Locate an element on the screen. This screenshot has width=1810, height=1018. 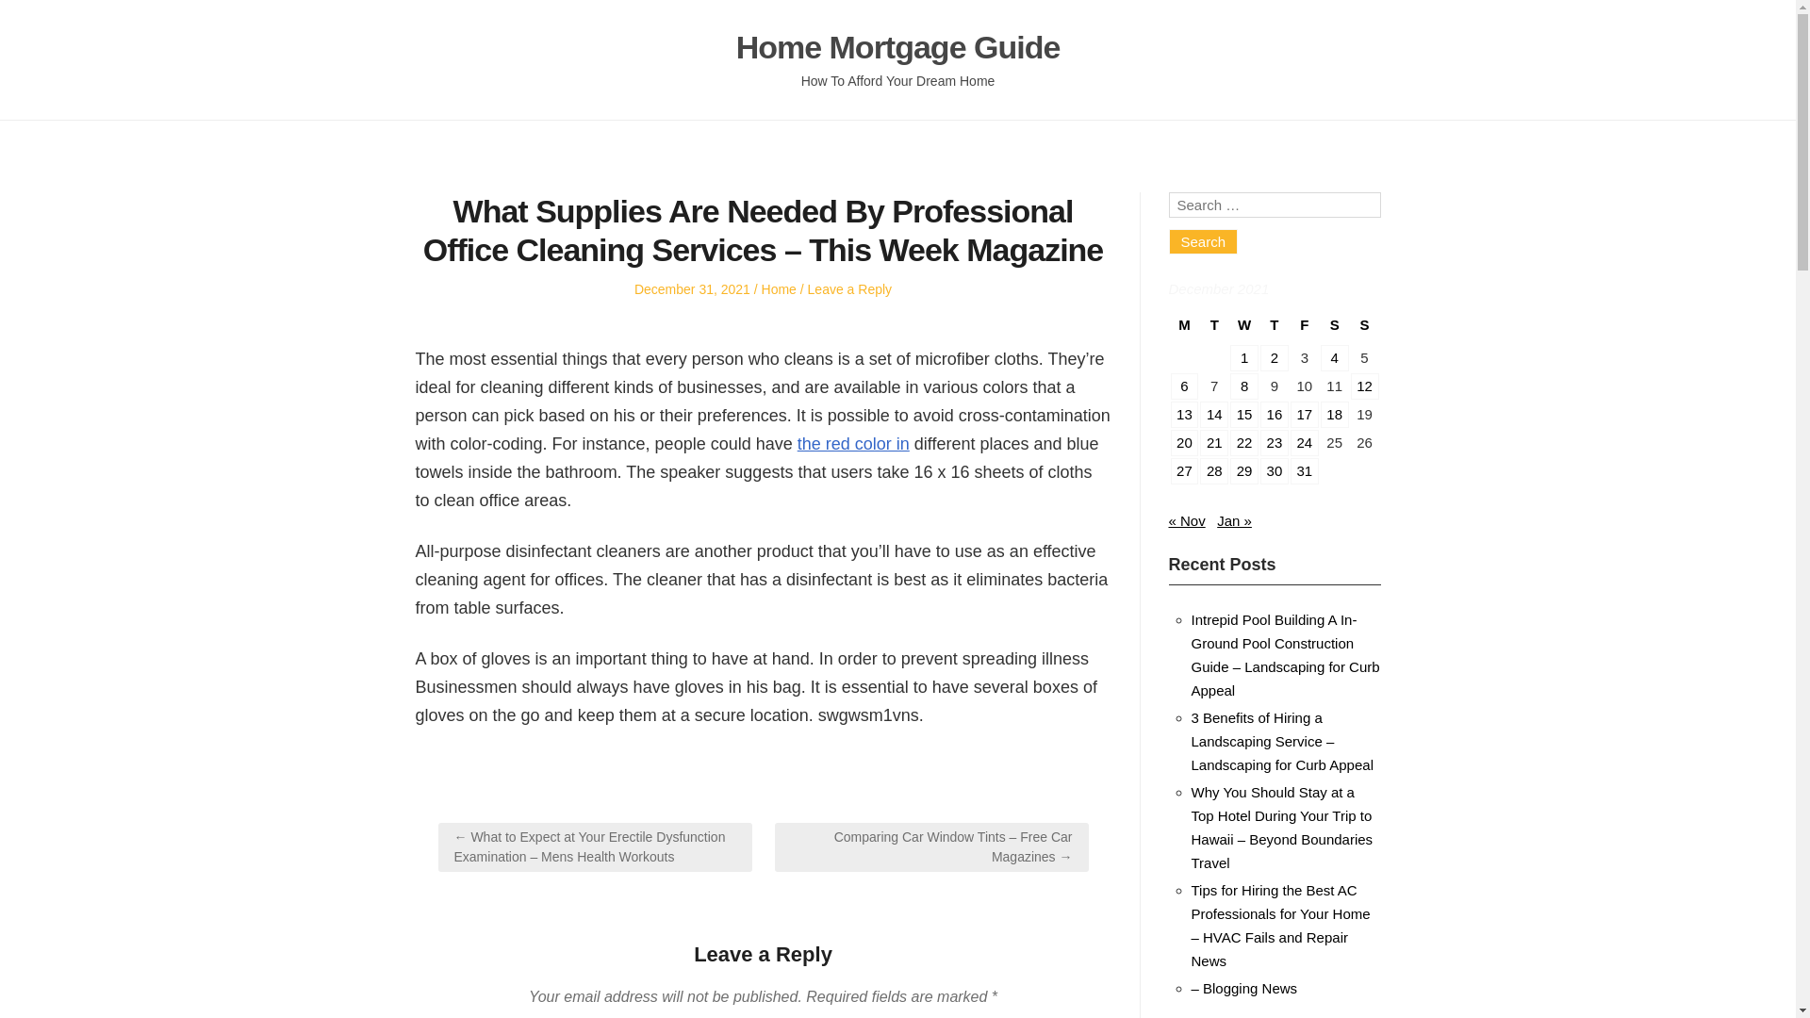
13 is located at coordinates (1184, 414).